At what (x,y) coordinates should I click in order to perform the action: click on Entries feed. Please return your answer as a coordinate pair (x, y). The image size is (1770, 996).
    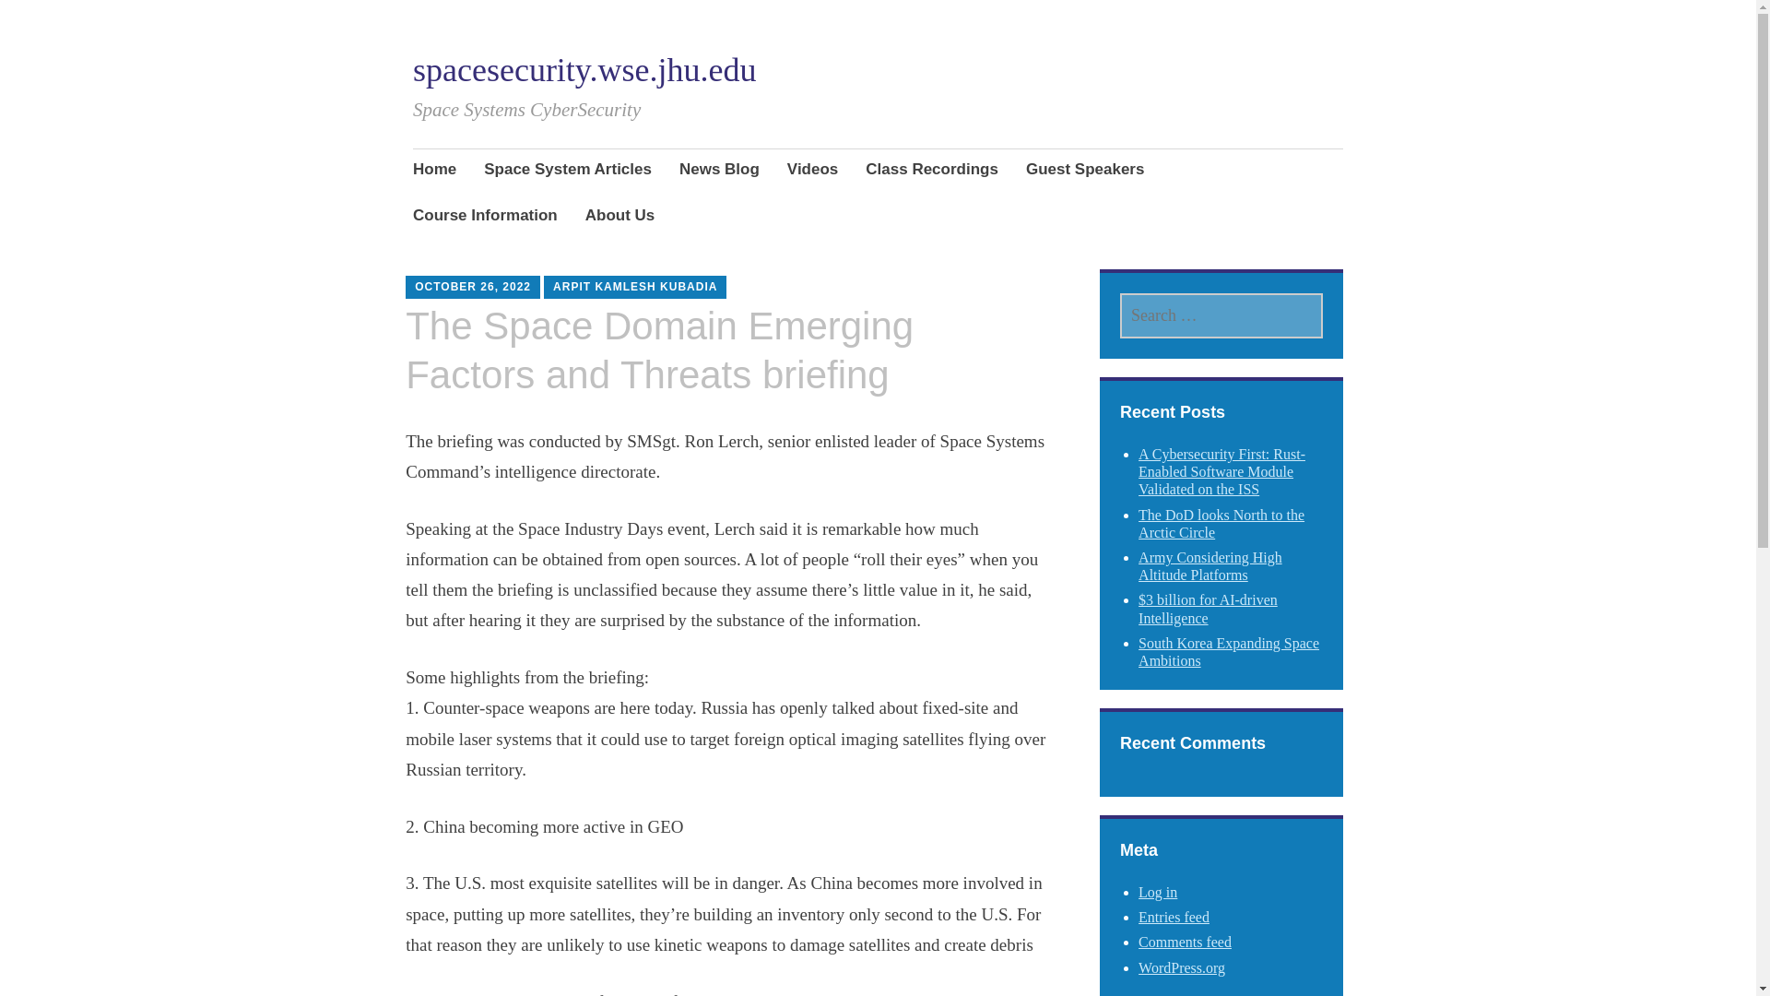
    Looking at the image, I should click on (1173, 917).